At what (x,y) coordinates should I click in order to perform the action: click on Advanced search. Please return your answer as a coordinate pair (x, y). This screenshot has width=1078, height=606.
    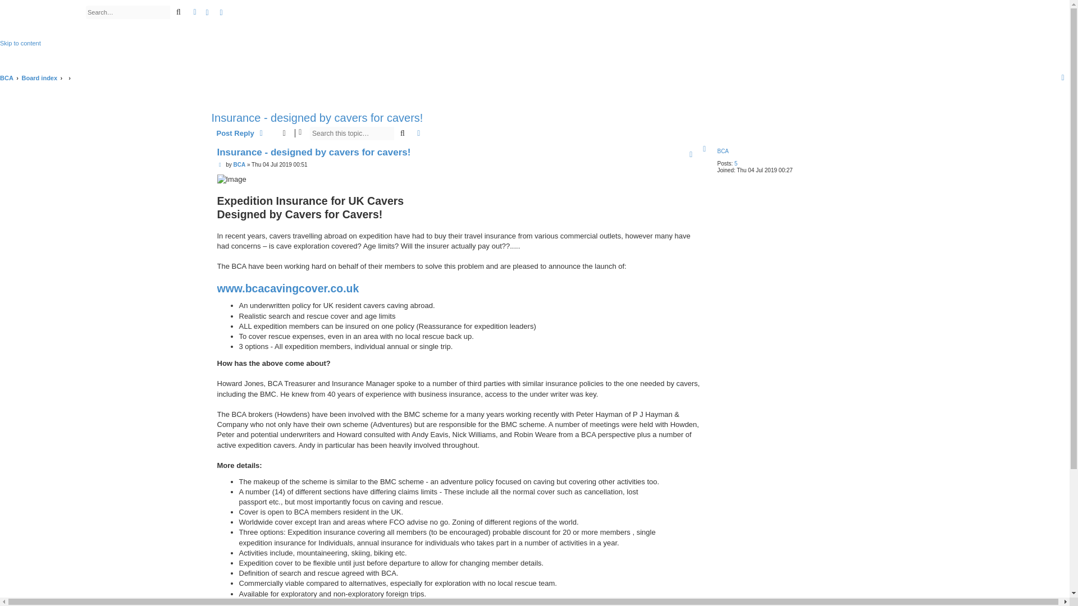
    Looking at the image, I should click on (419, 133).